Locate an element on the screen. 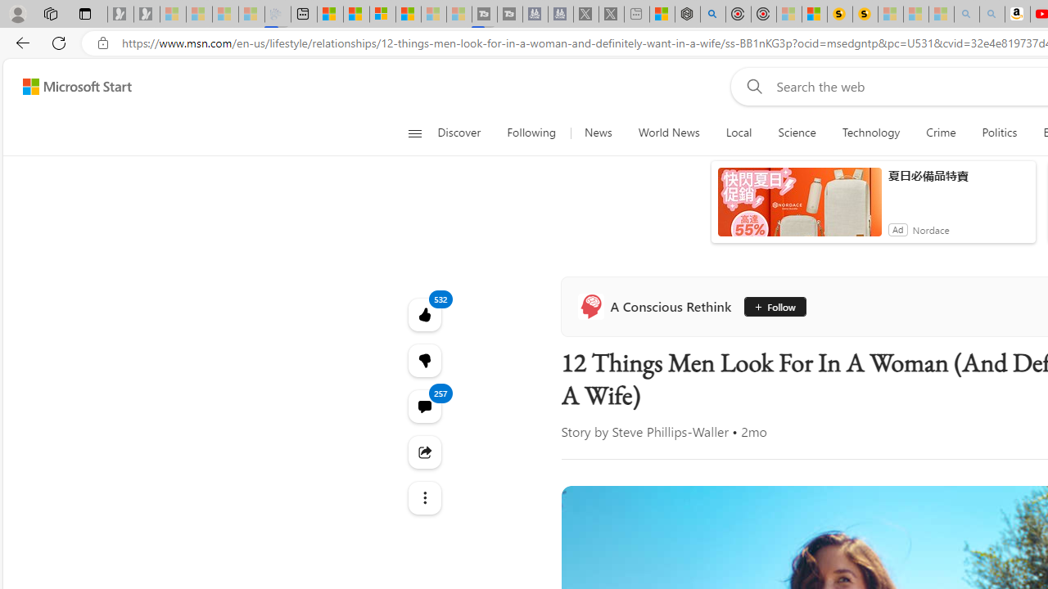 The image size is (1048, 589). New tab - Sleeping is located at coordinates (637, 15).